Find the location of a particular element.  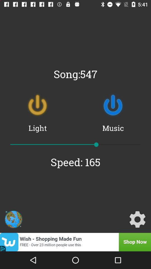

turn on the item at the top is located at coordinates (75, 74).